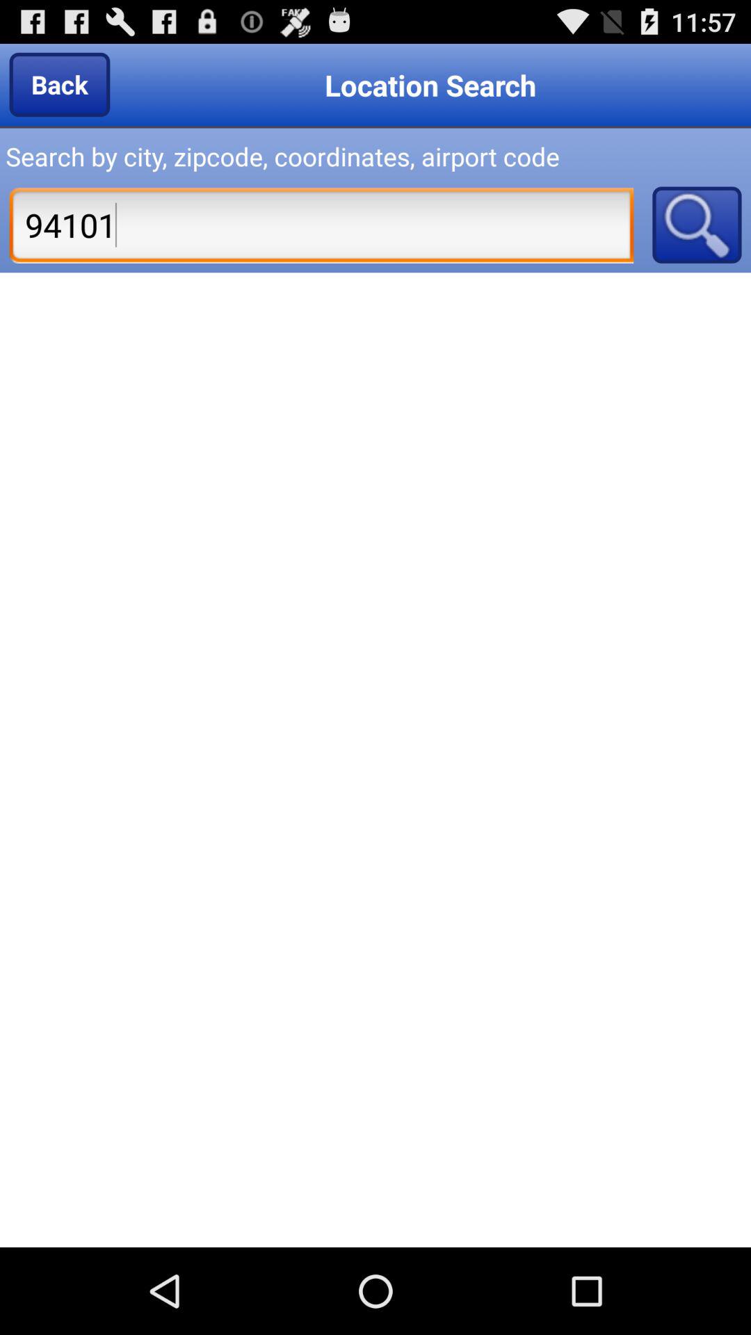  I want to click on press the item to the left of location search item, so click(60, 84).